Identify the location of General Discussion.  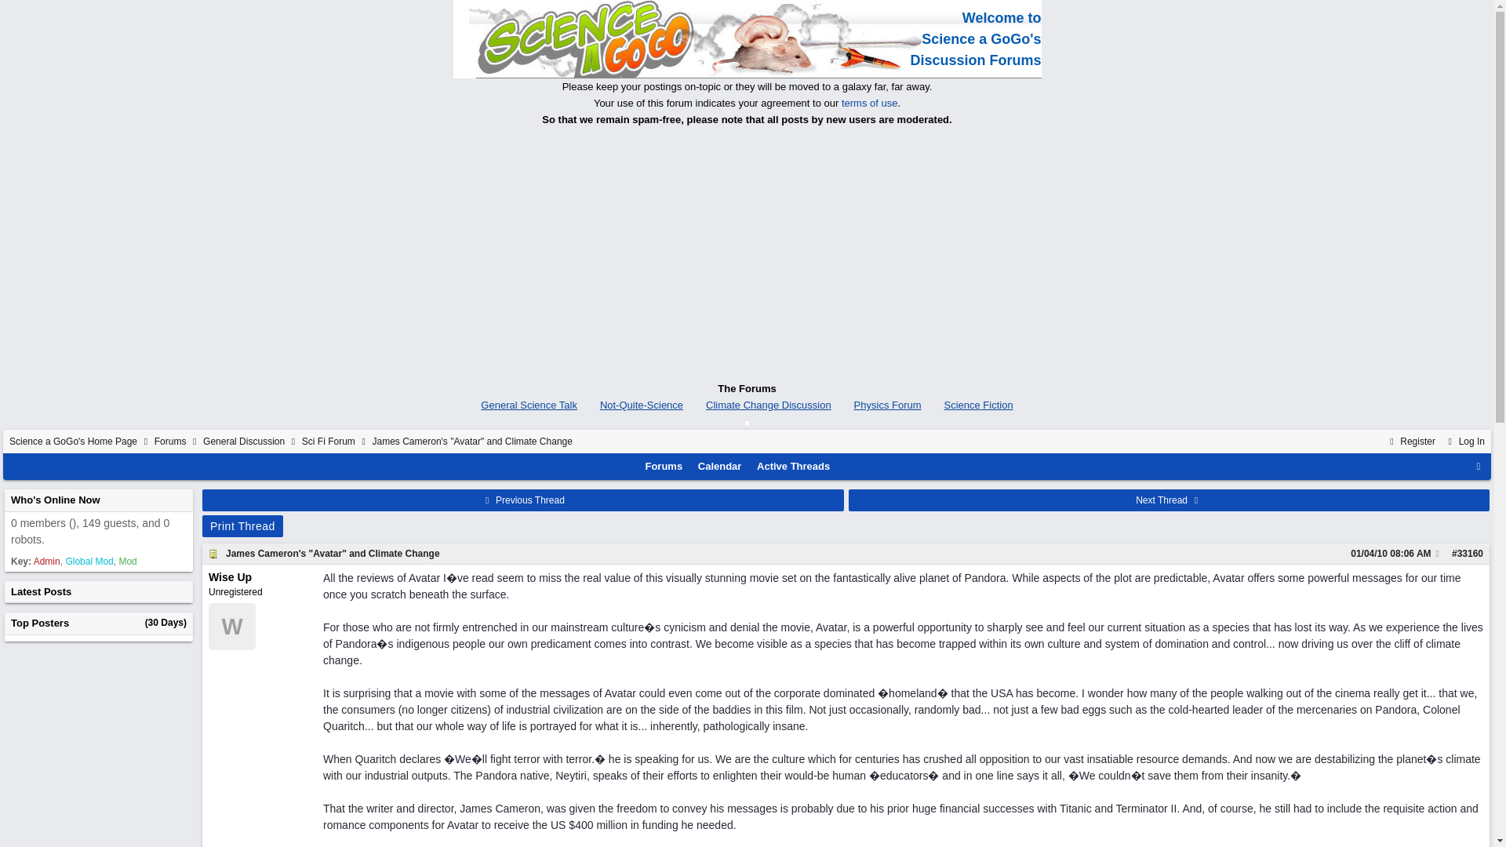
(243, 442).